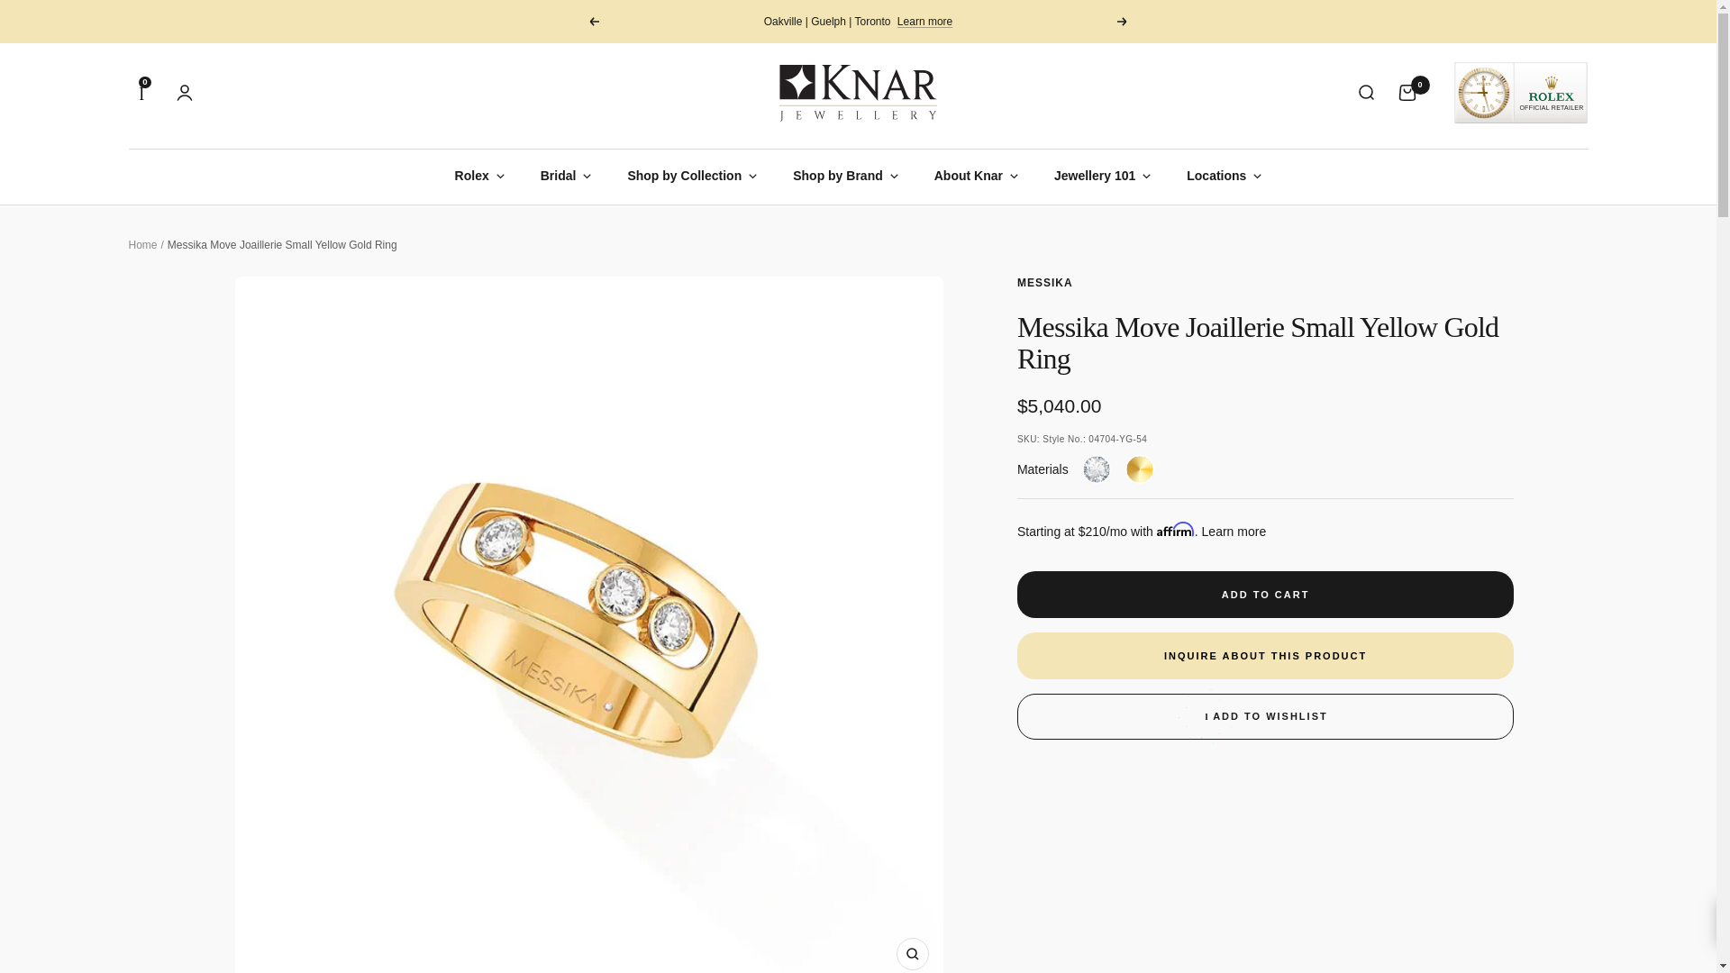 The height and width of the screenshot is (973, 1730). Describe the element at coordinates (1265, 594) in the screenshot. I see `ADD TO CART` at that location.